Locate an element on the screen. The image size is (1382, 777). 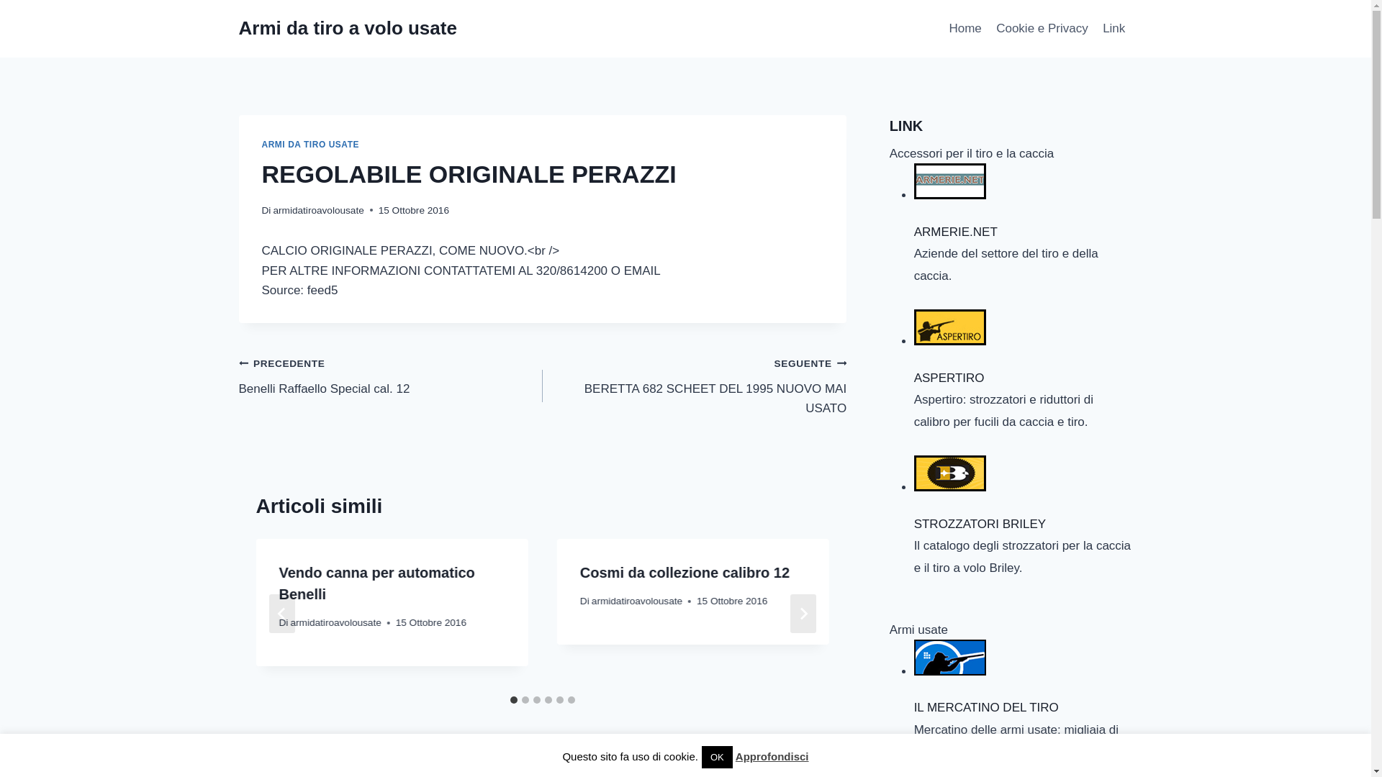
armidatiroavolousate is located at coordinates (311, 145).